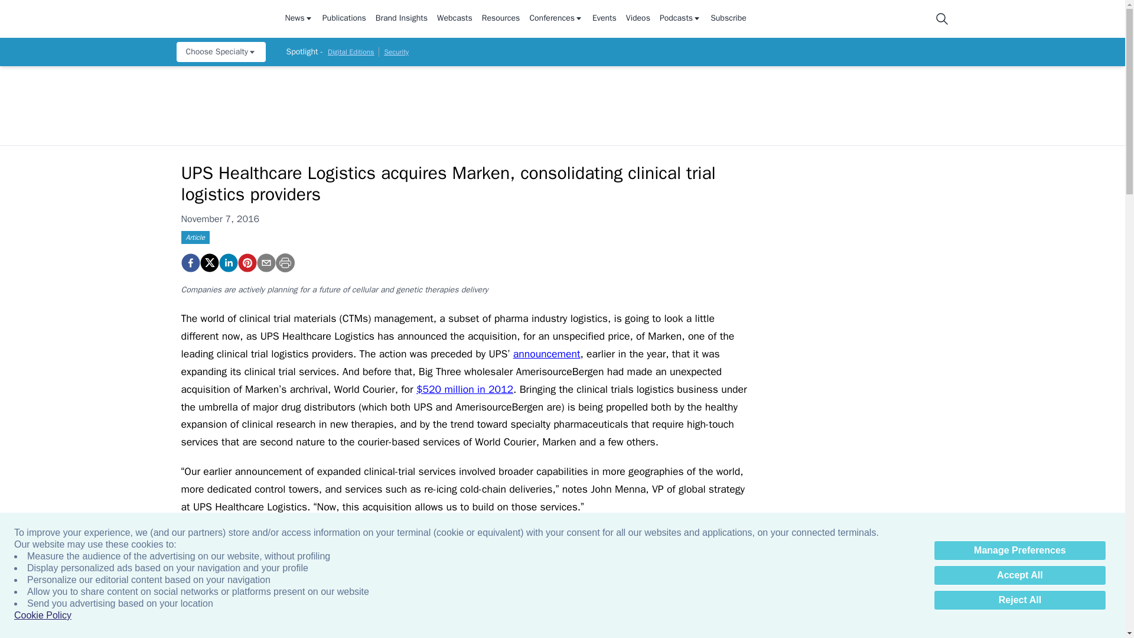 The image size is (1134, 638). I want to click on Podcasts, so click(680, 19).